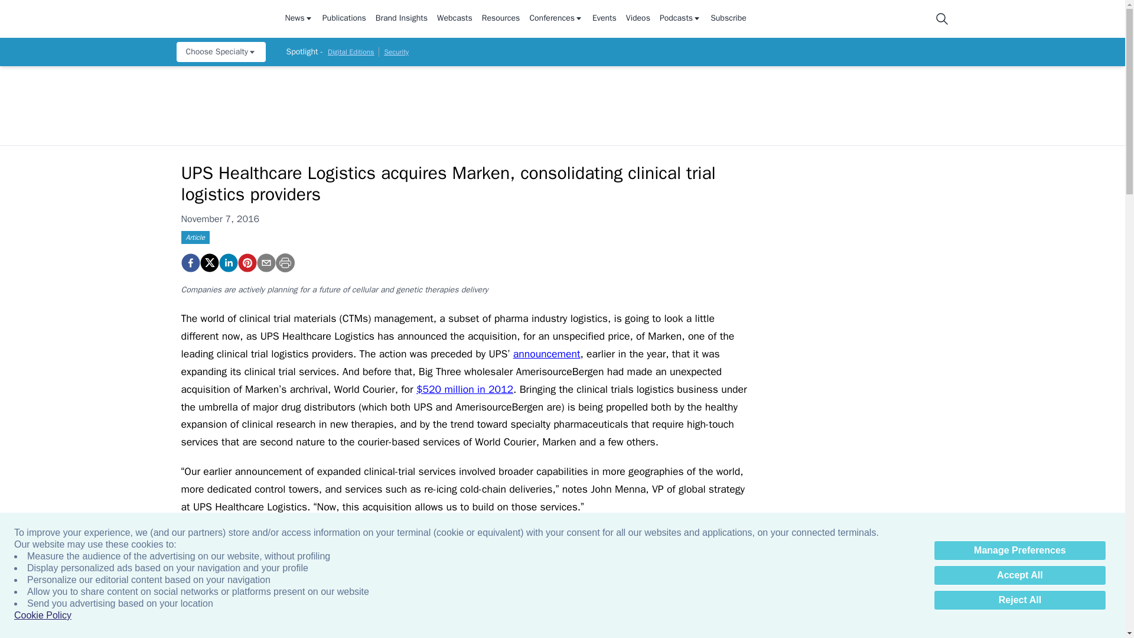 The image size is (1134, 638). I want to click on Podcasts, so click(680, 19).